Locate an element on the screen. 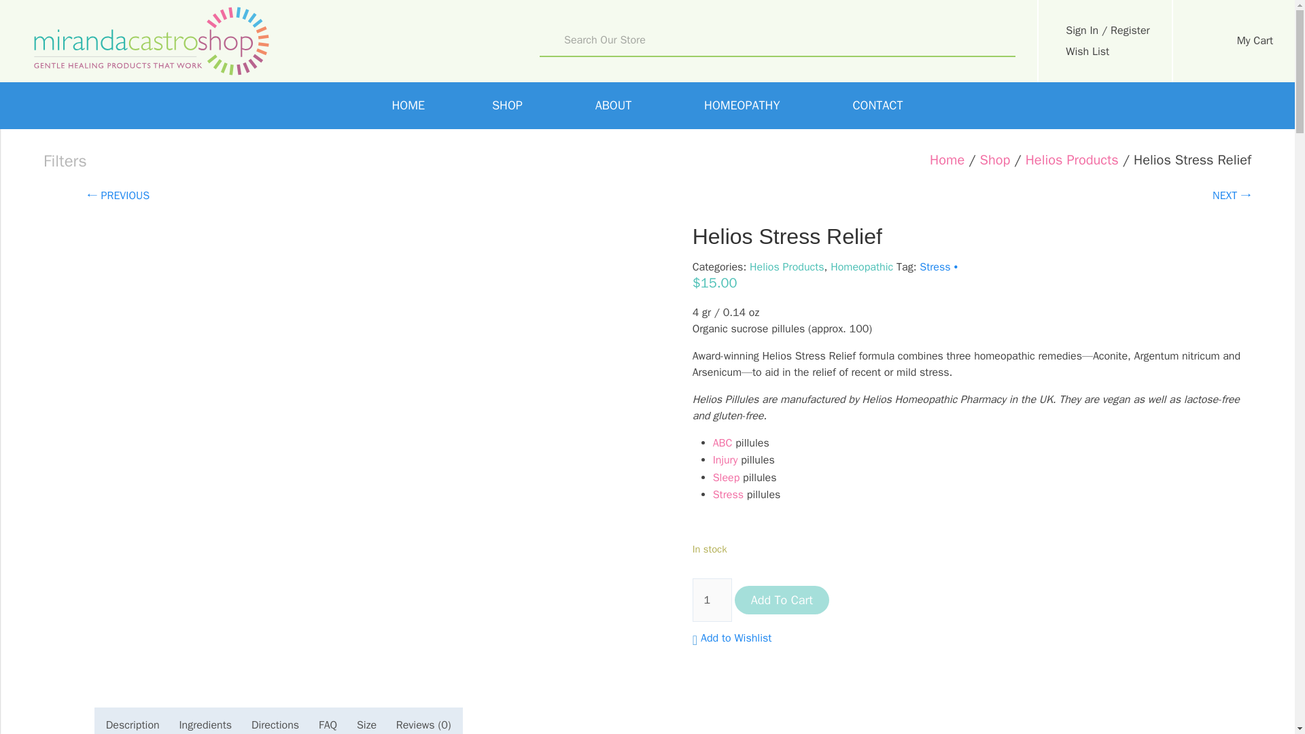 This screenshot has width=1305, height=734. Qty is located at coordinates (712, 599).